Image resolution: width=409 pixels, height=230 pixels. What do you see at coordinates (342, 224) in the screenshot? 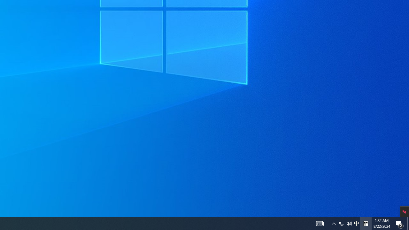
I see `Q2790: 100%` at bounding box center [342, 224].